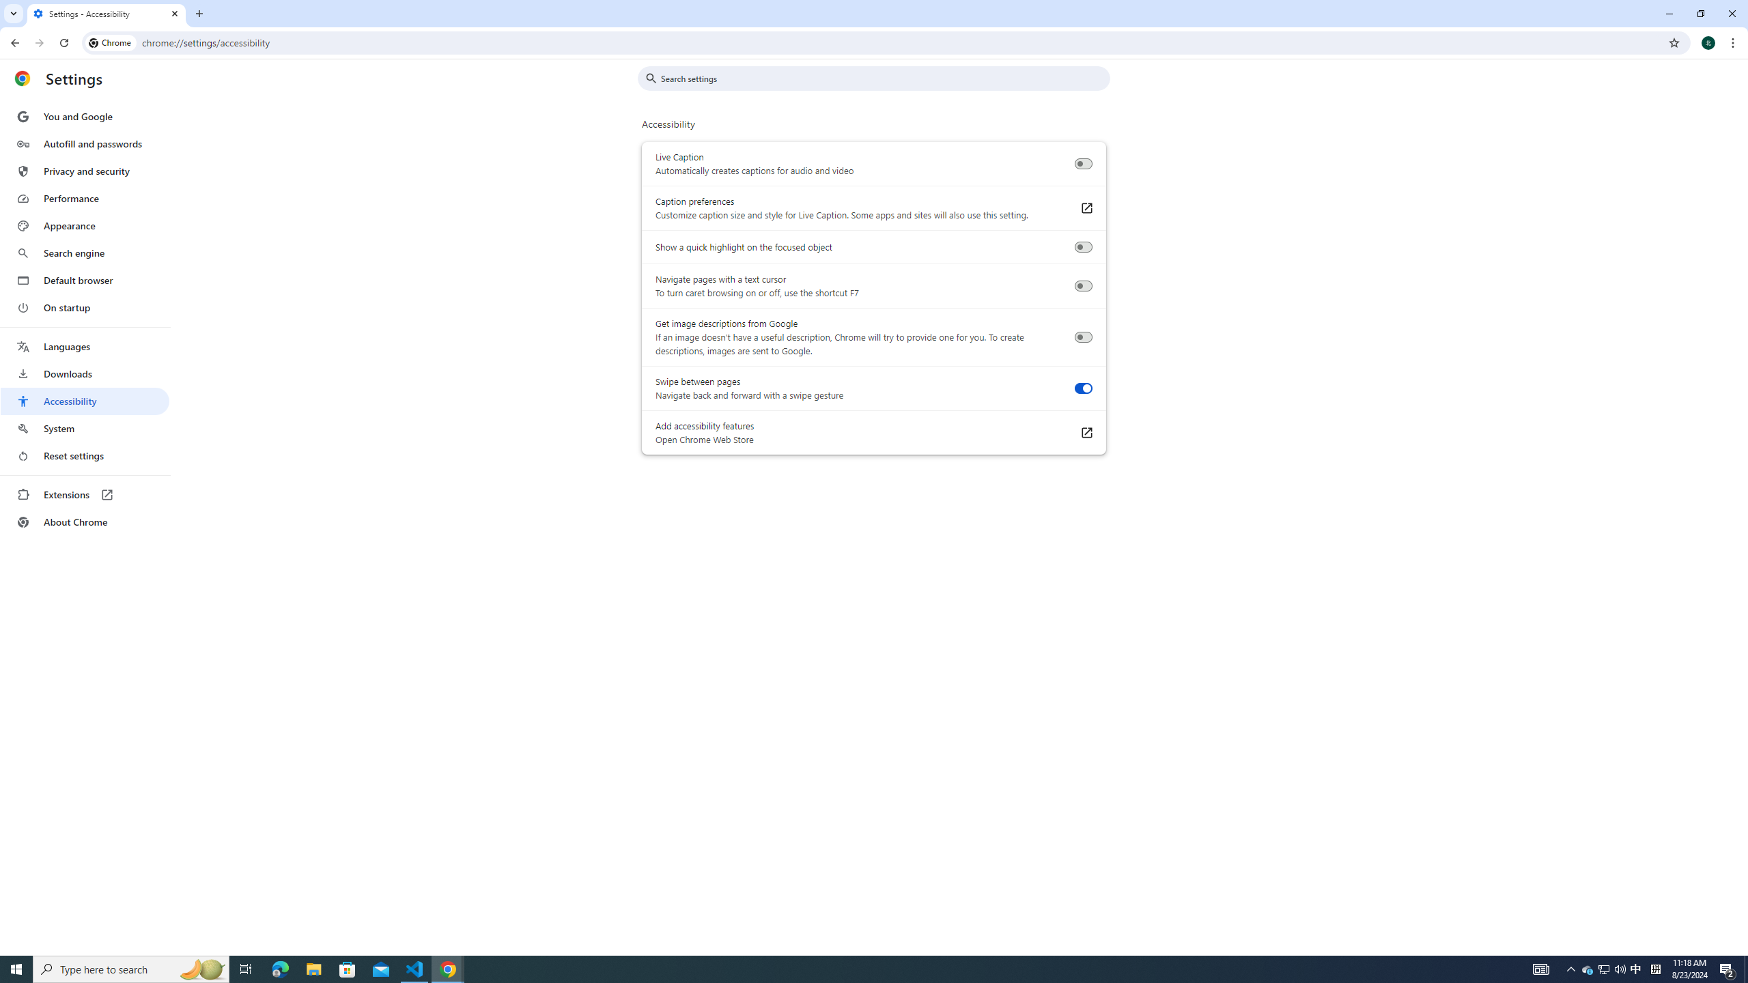 This screenshot has height=983, width=1748. What do you see at coordinates (884, 78) in the screenshot?
I see `Search settings` at bounding box center [884, 78].